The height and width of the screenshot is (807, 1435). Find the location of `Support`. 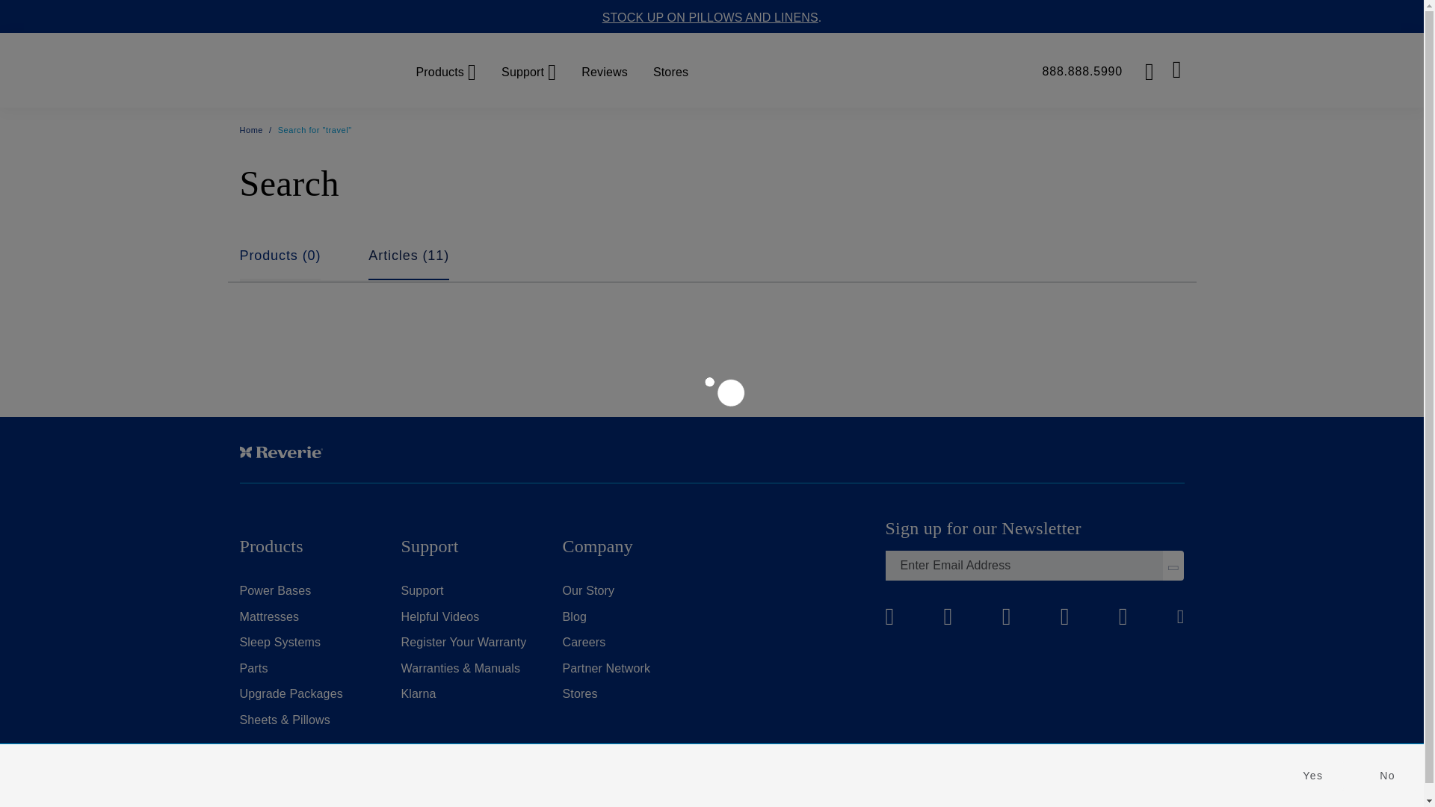

Support is located at coordinates (528, 70).